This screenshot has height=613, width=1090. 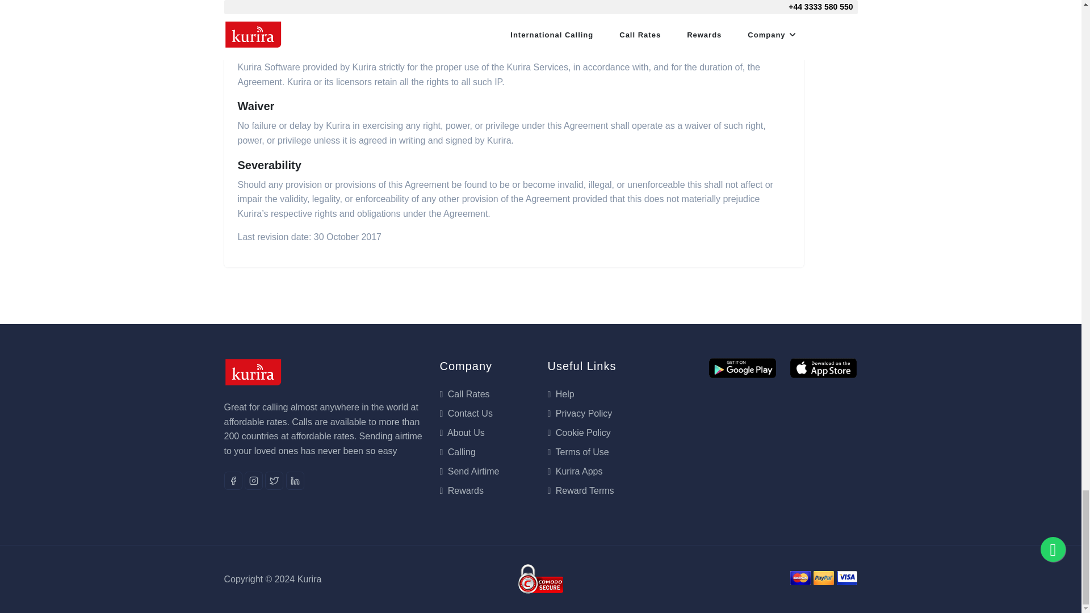 What do you see at coordinates (457, 452) in the screenshot?
I see `Calling` at bounding box center [457, 452].